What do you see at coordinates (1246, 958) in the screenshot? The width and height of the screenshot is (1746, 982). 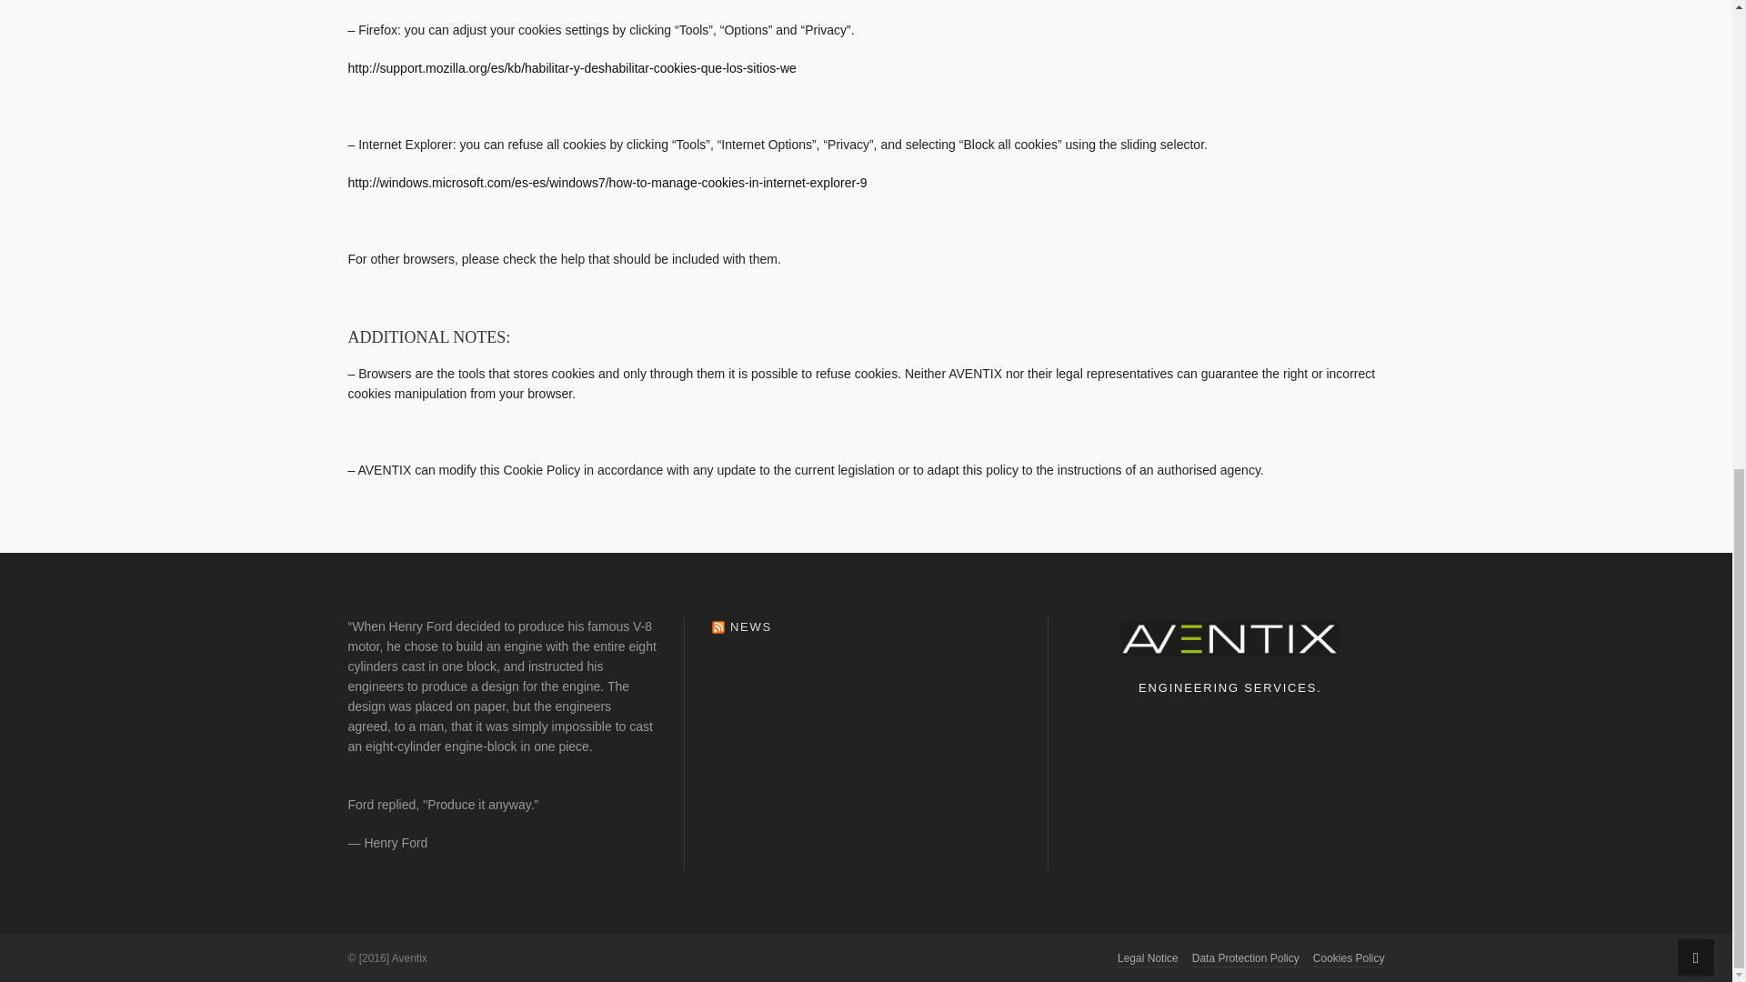 I see `Data Protection Policy` at bounding box center [1246, 958].